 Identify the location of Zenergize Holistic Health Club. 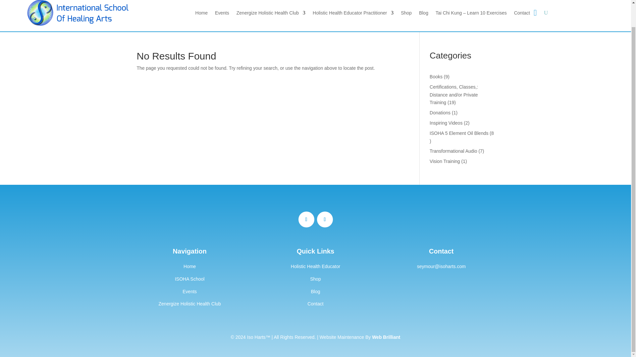
(271, 14).